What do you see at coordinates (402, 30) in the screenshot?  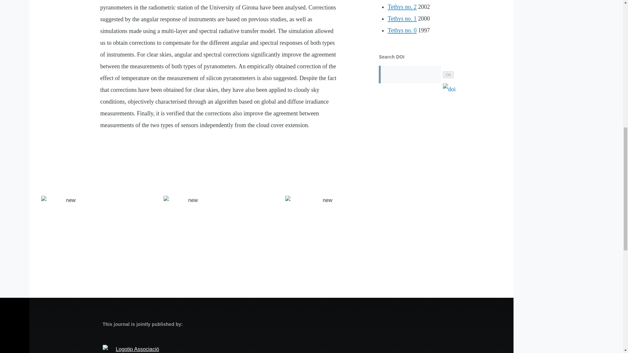 I see `Tethys no. 0` at bounding box center [402, 30].